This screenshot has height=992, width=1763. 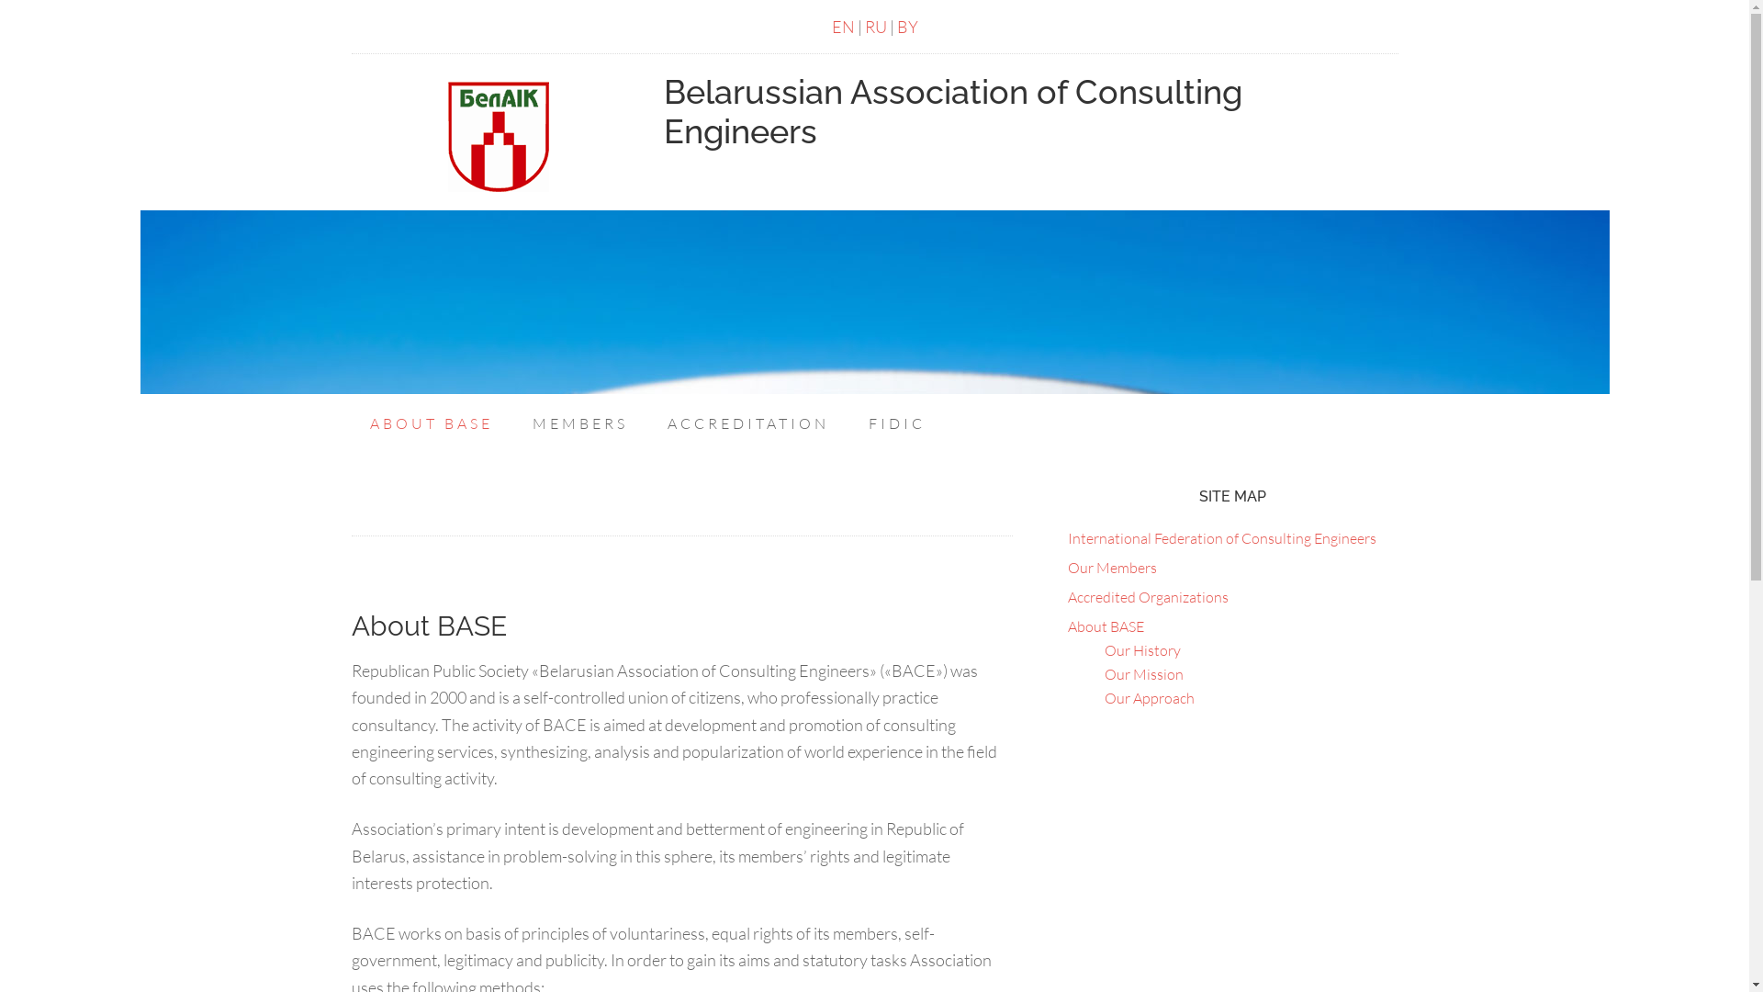 I want to click on EN, so click(x=843, y=27).